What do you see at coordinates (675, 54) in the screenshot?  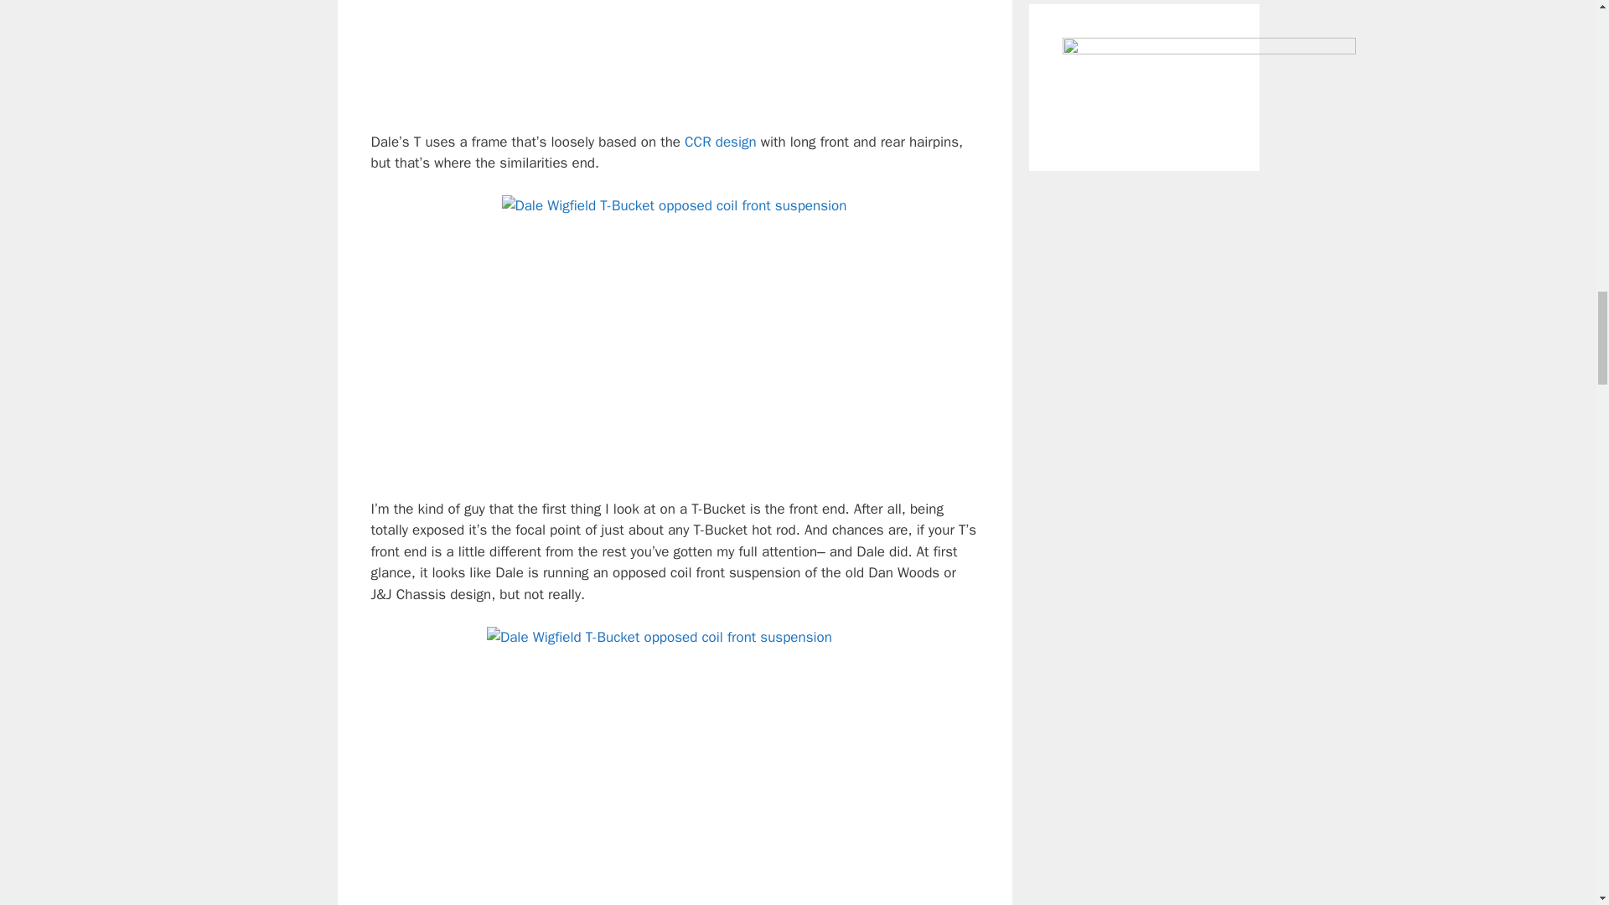 I see `Dale Wigfield T-Bucket 08` at bounding box center [675, 54].